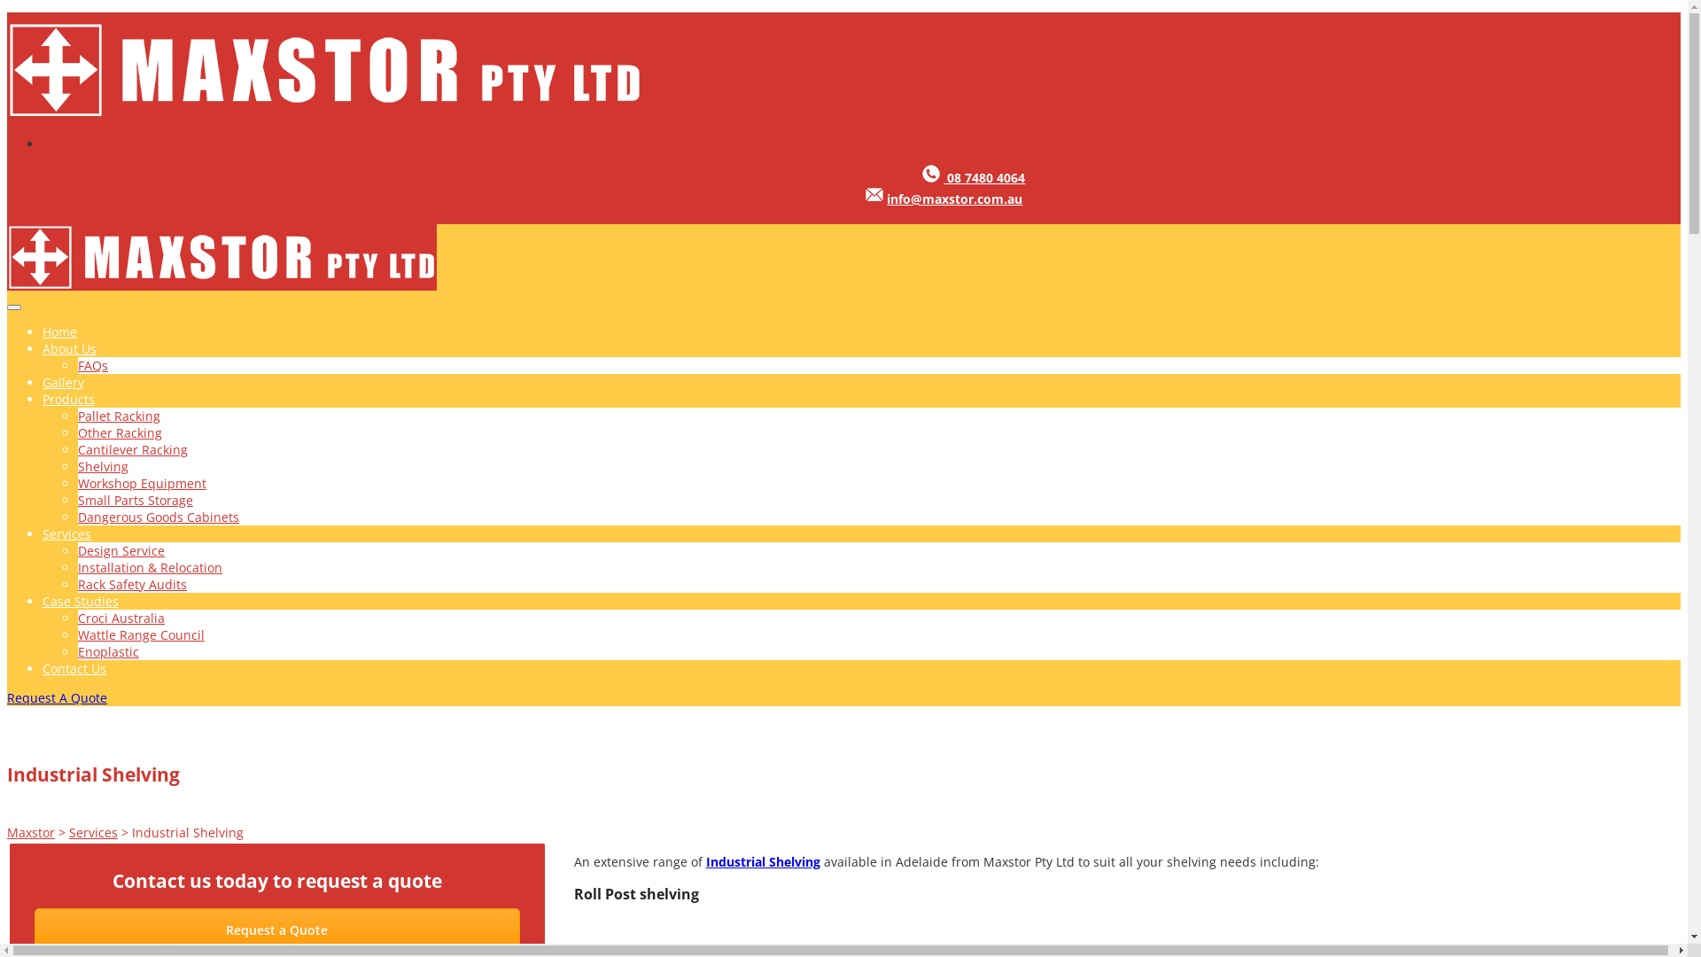 Image resolution: width=1701 pixels, height=957 pixels. I want to click on Industrial Shelving, so click(764, 861).